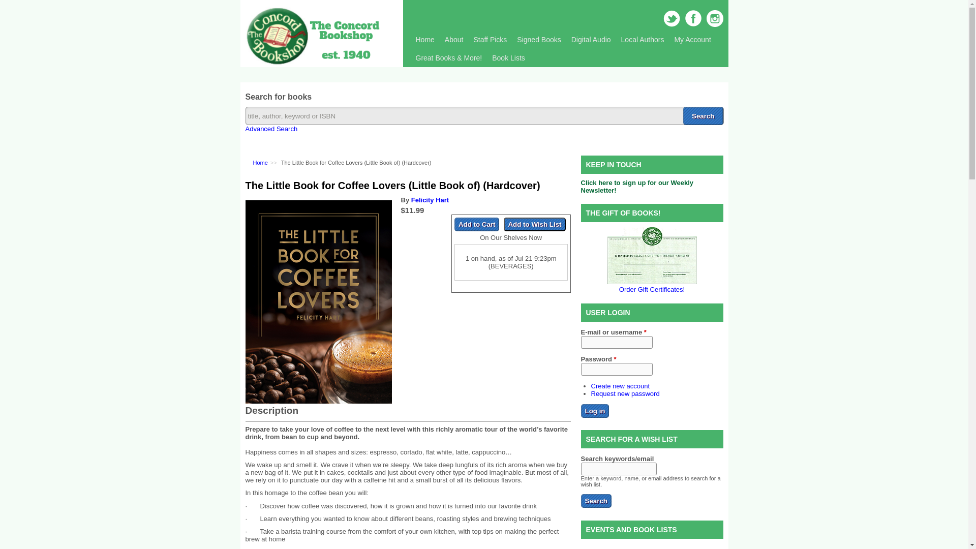 The image size is (976, 549). Describe the element at coordinates (508, 58) in the screenshot. I see `Book Lists` at that location.